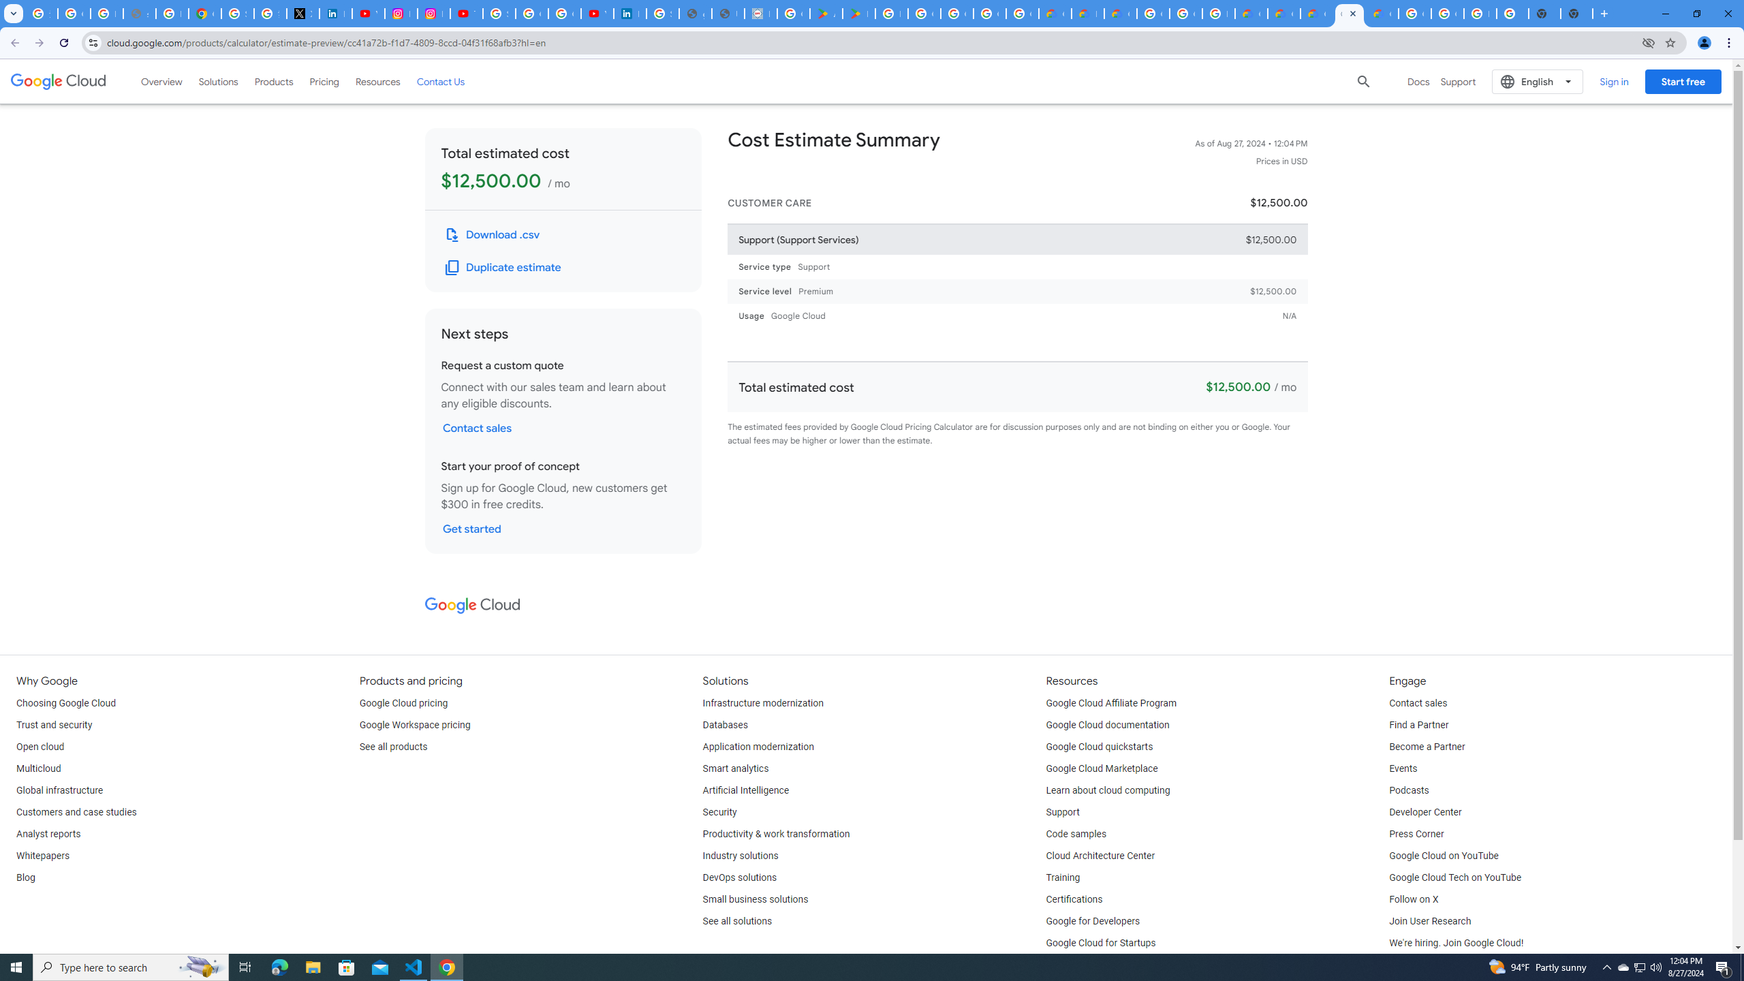 Image resolution: width=1744 pixels, height=981 pixels. I want to click on Google Cloud Estimate Summary, so click(1316, 14).